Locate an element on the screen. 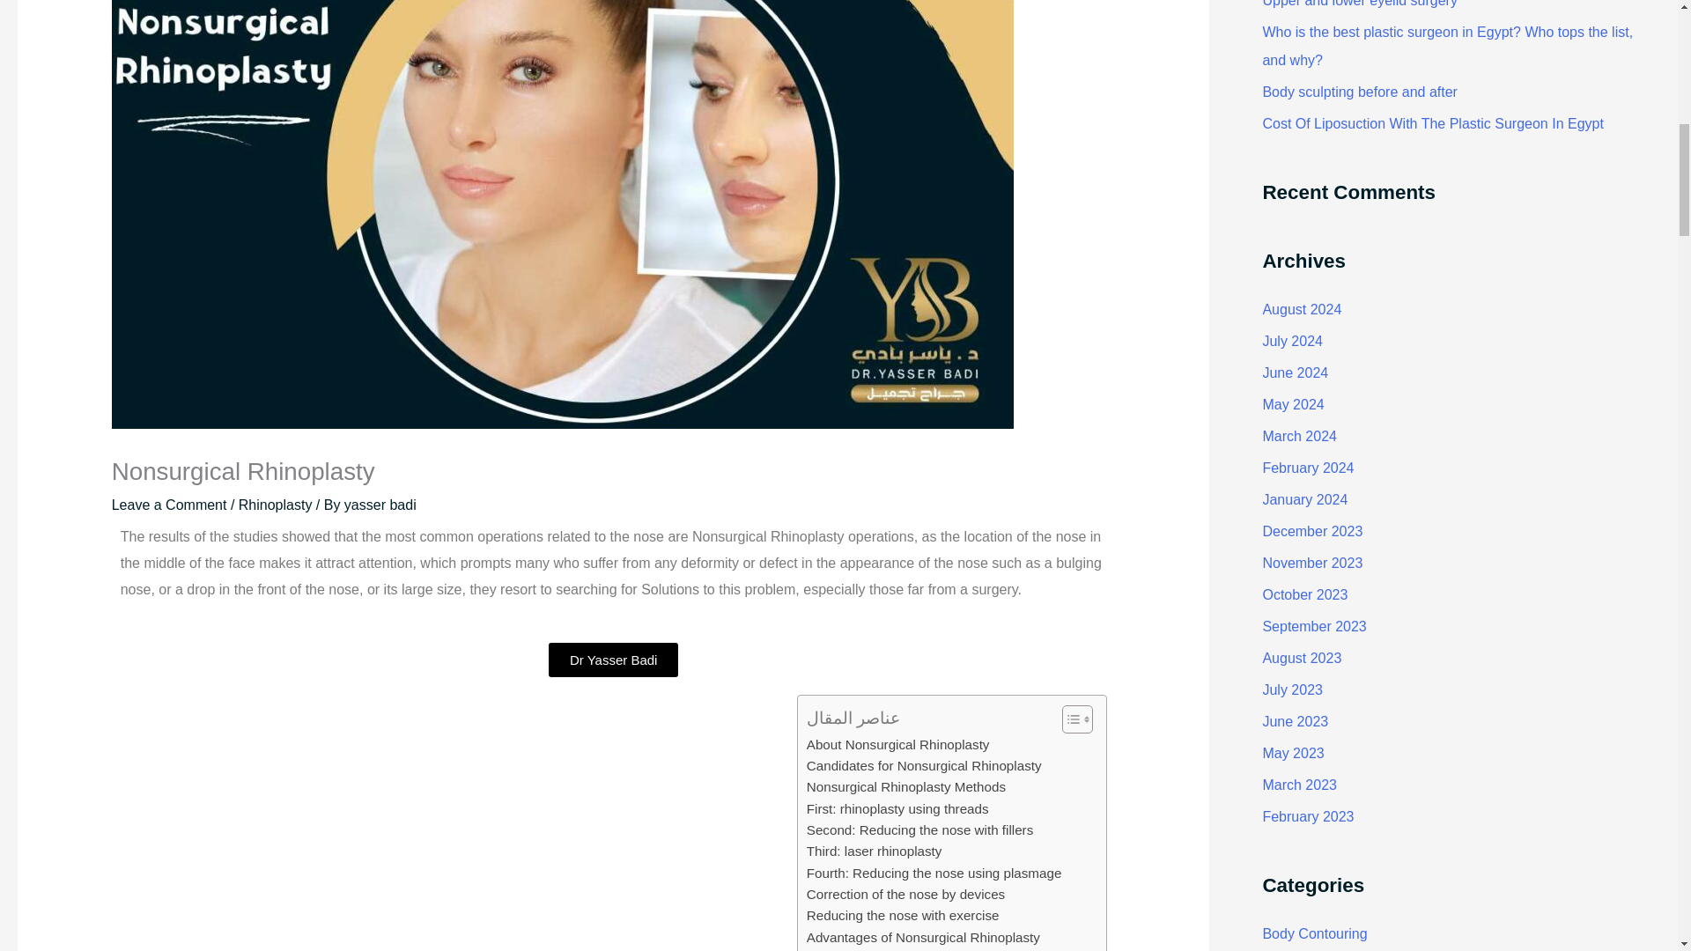  Third: laser rhinoplasty is located at coordinates (874, 851).